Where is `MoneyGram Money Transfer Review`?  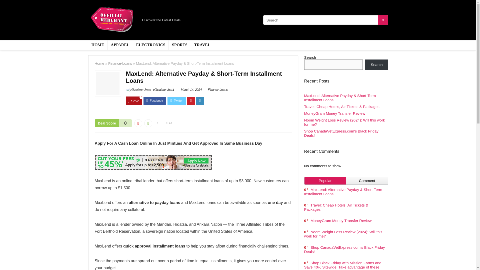
MoneyGram Money Transfer Review is located at coordinates (334, 113).